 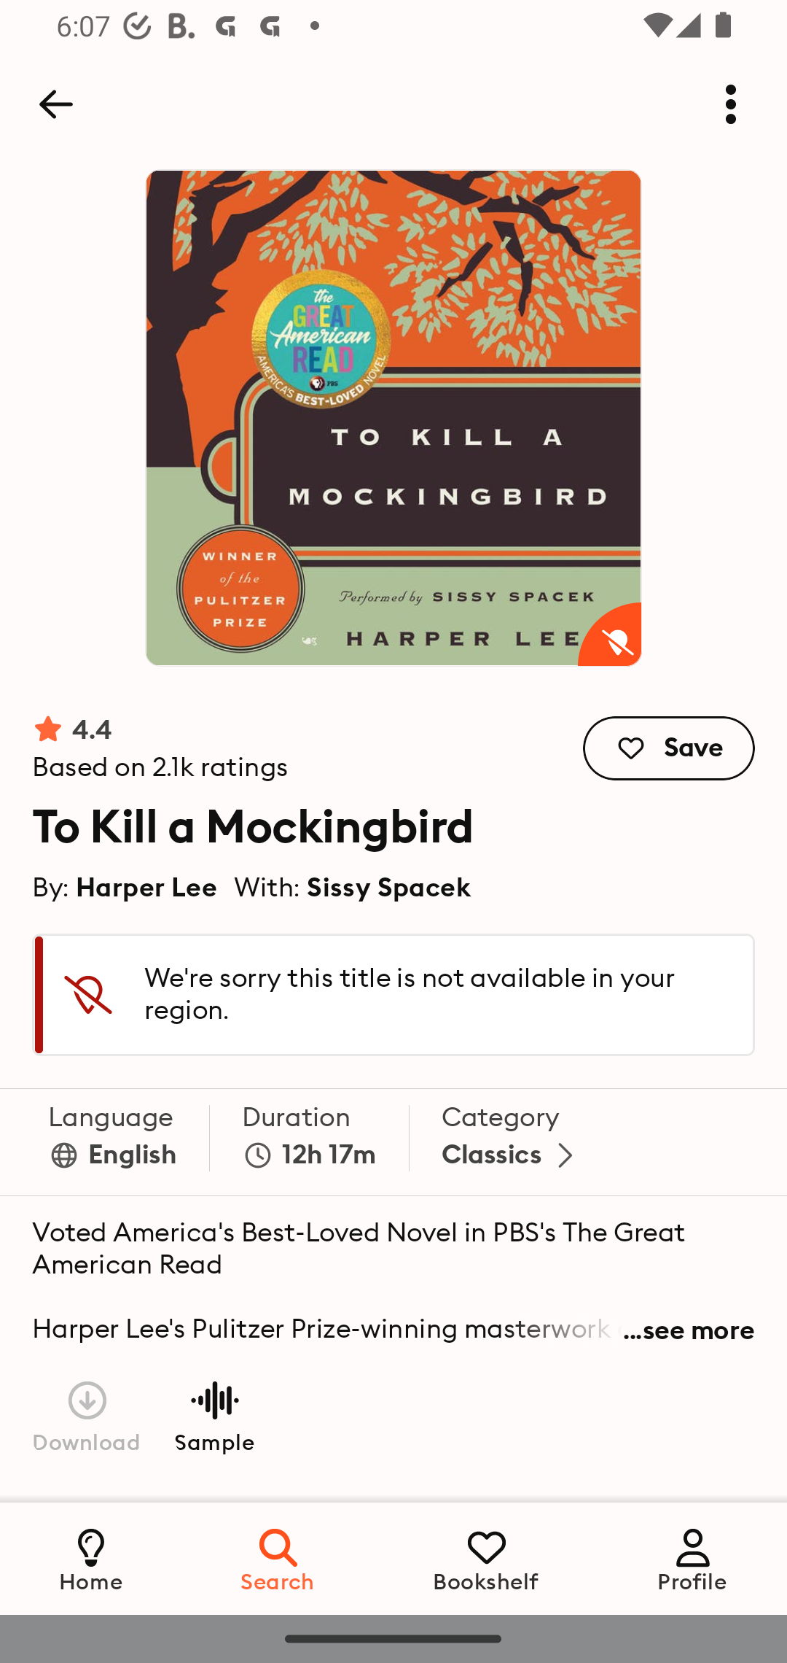 What do you see at coordinates (160, 748) in the screenshot?
I see `Rating 4.4 stars, out of 2130 ratings` at bounding box center [160, 748].